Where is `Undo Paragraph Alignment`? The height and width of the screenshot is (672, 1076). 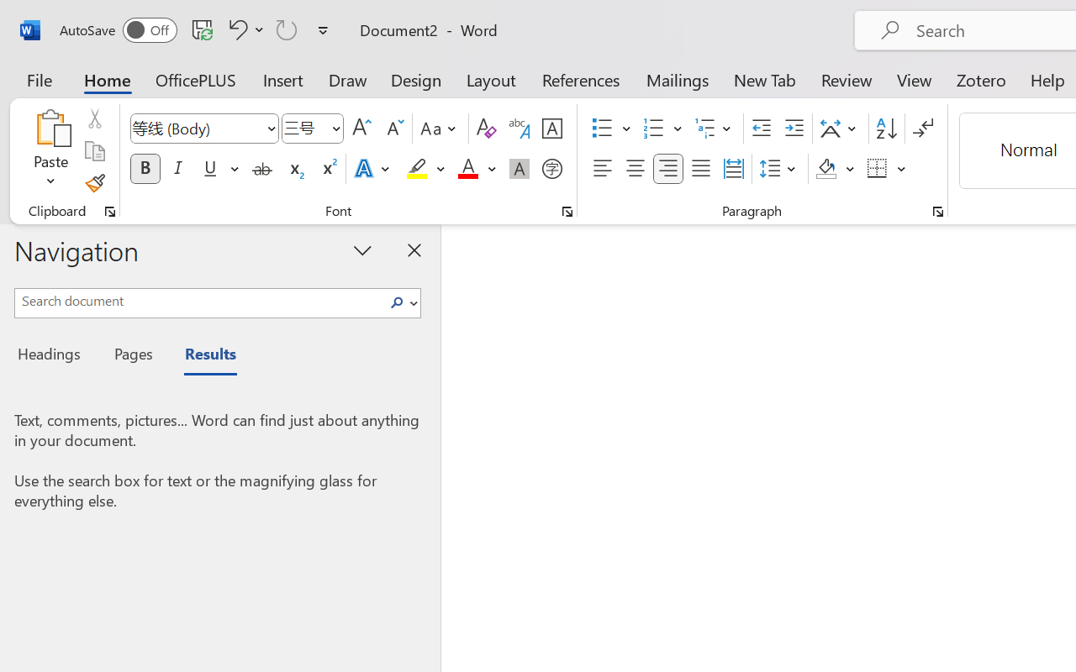 Undo Paragraph Alignment is located at coordinates (244, 29).